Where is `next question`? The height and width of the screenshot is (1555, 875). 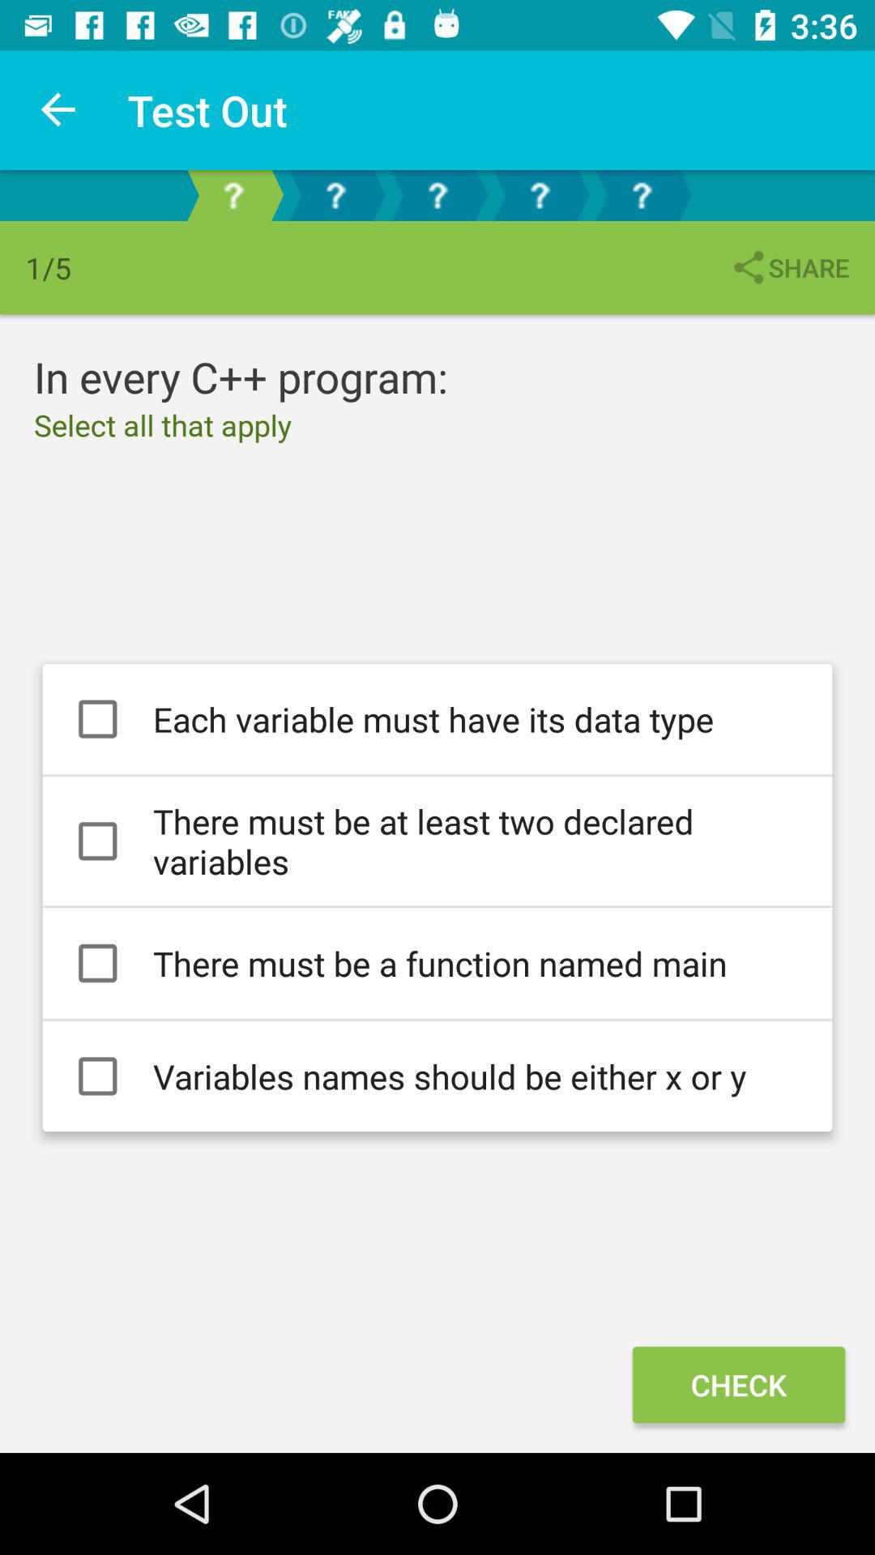
next question is located at coordinates (335, 196).